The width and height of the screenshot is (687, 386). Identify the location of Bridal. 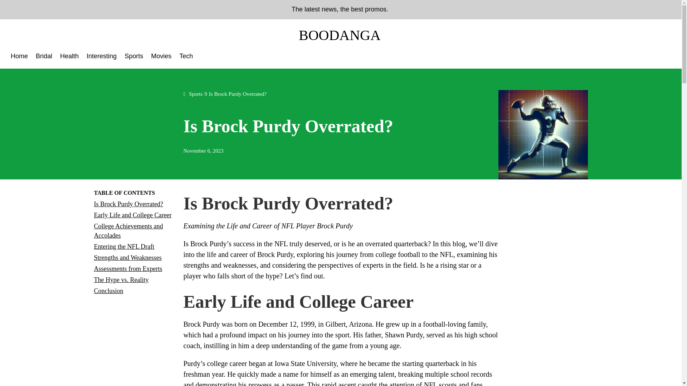
(44, 57).